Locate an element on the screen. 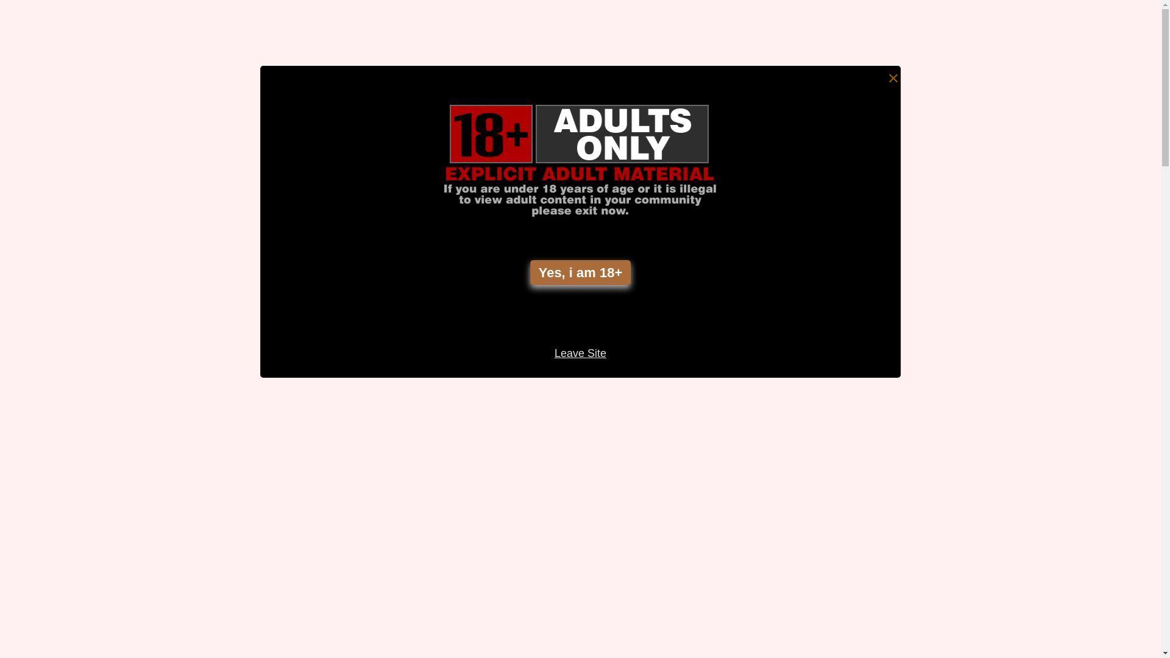 The height and width of the screenshot is (658, 1170). Does big women get big pussies Watertown, Connecticut. is located at coordinates (457, 539).